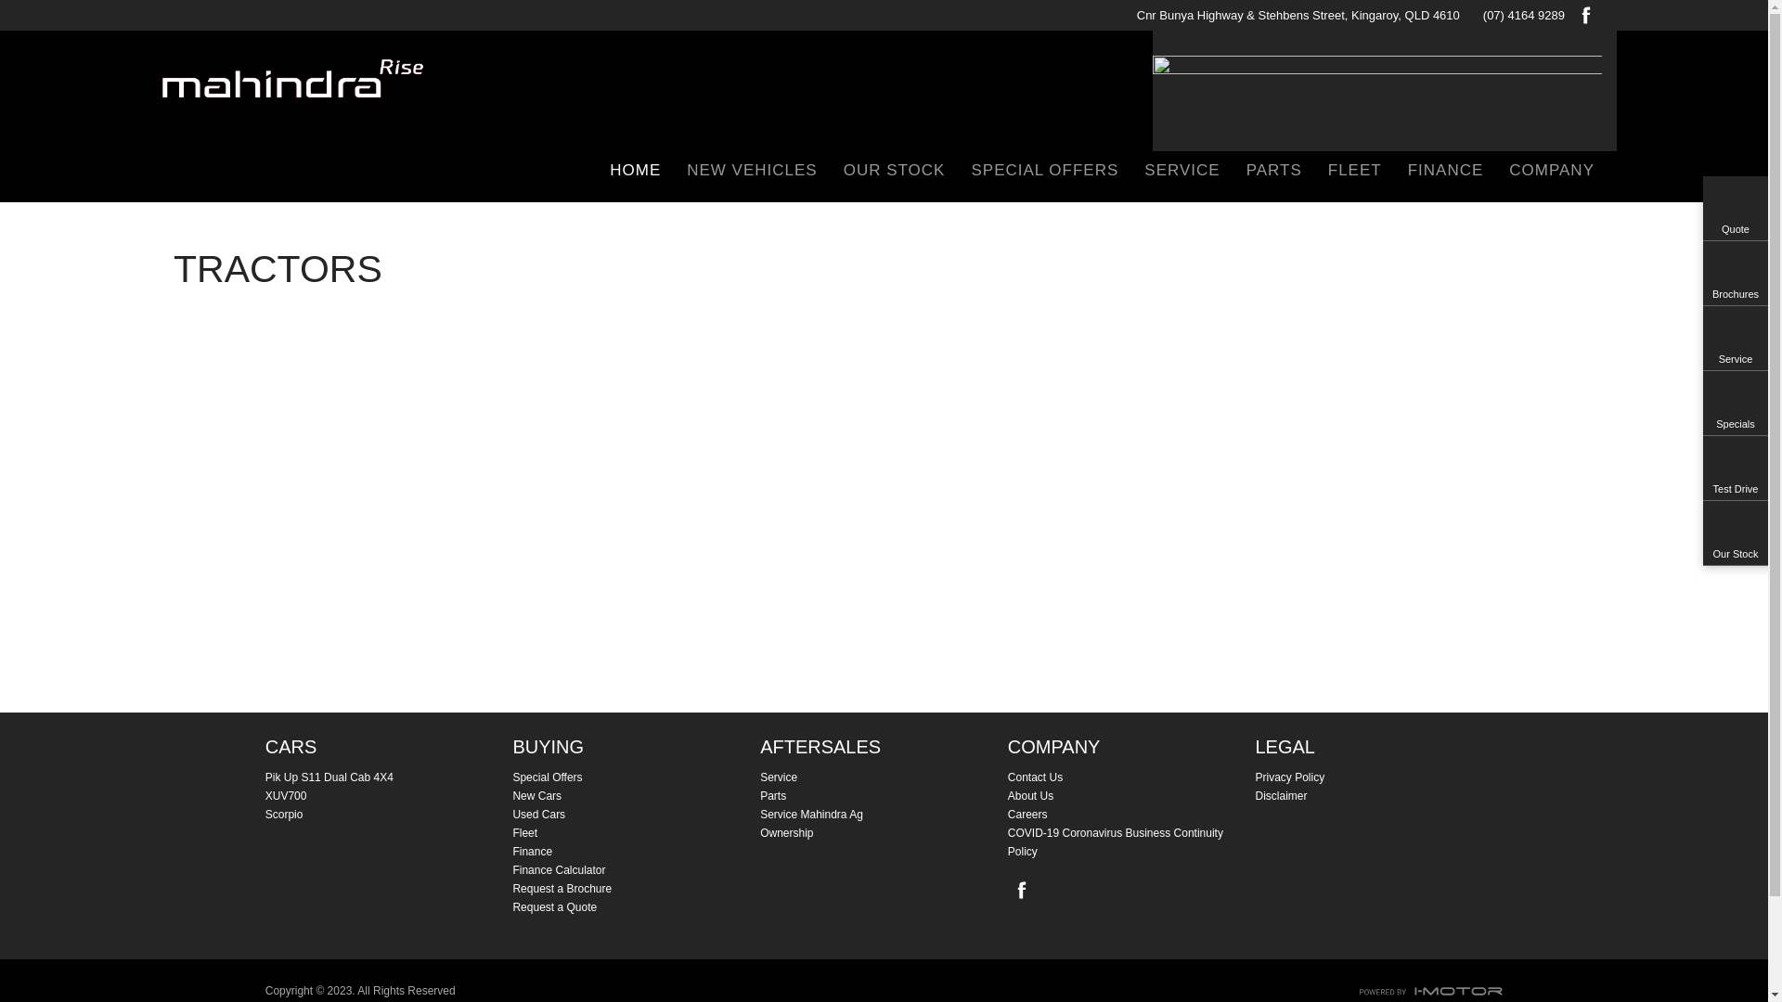  I want to click on Scorpio, so click(390, 815).